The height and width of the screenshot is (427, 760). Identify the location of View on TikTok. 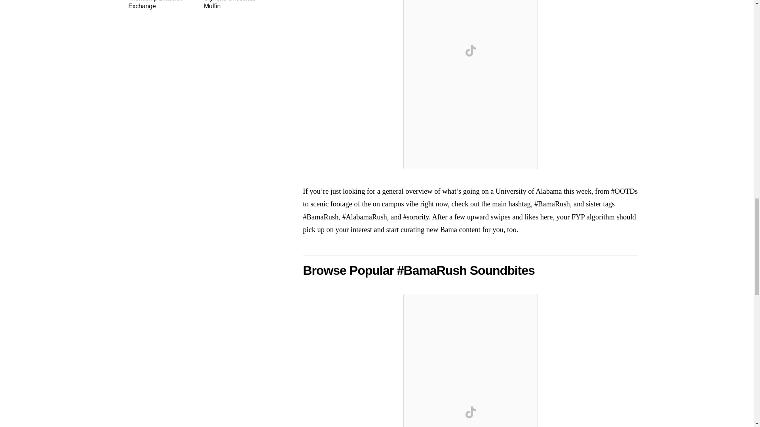
(471, 412).